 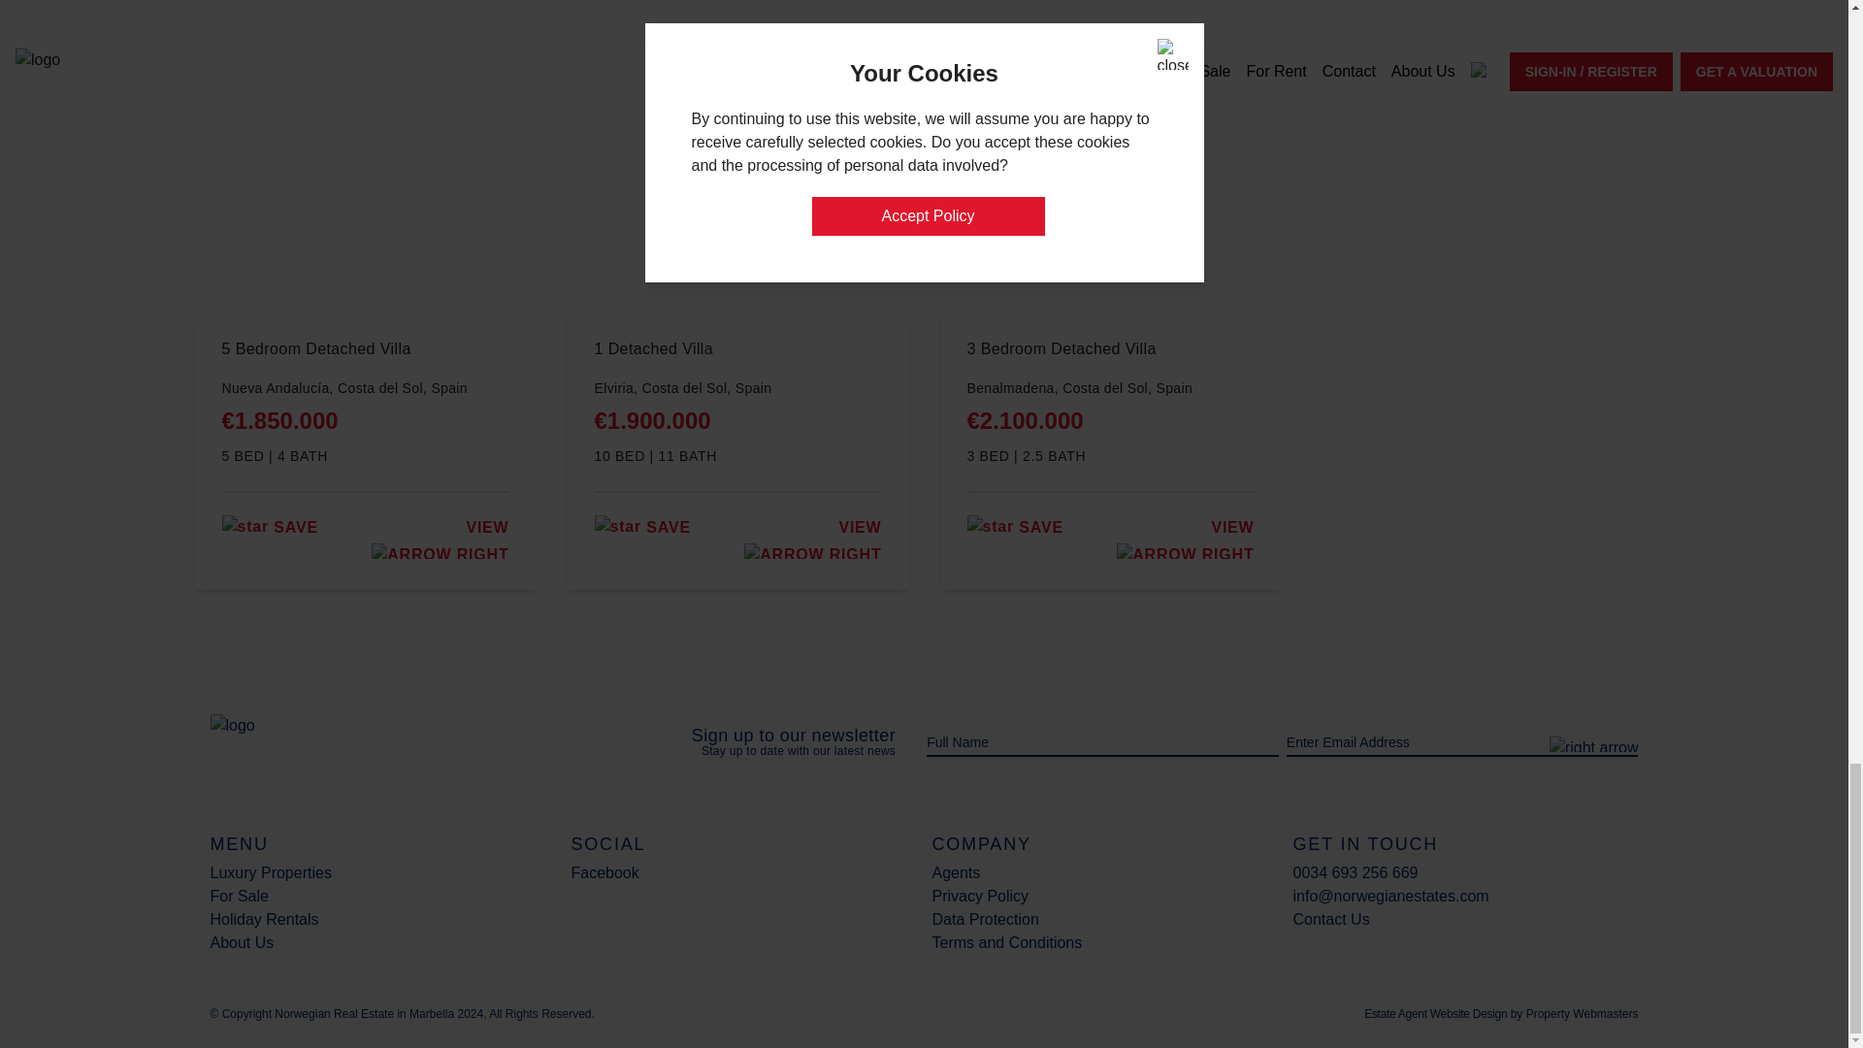 I want to click on View this property, so click(x=809, y=540).